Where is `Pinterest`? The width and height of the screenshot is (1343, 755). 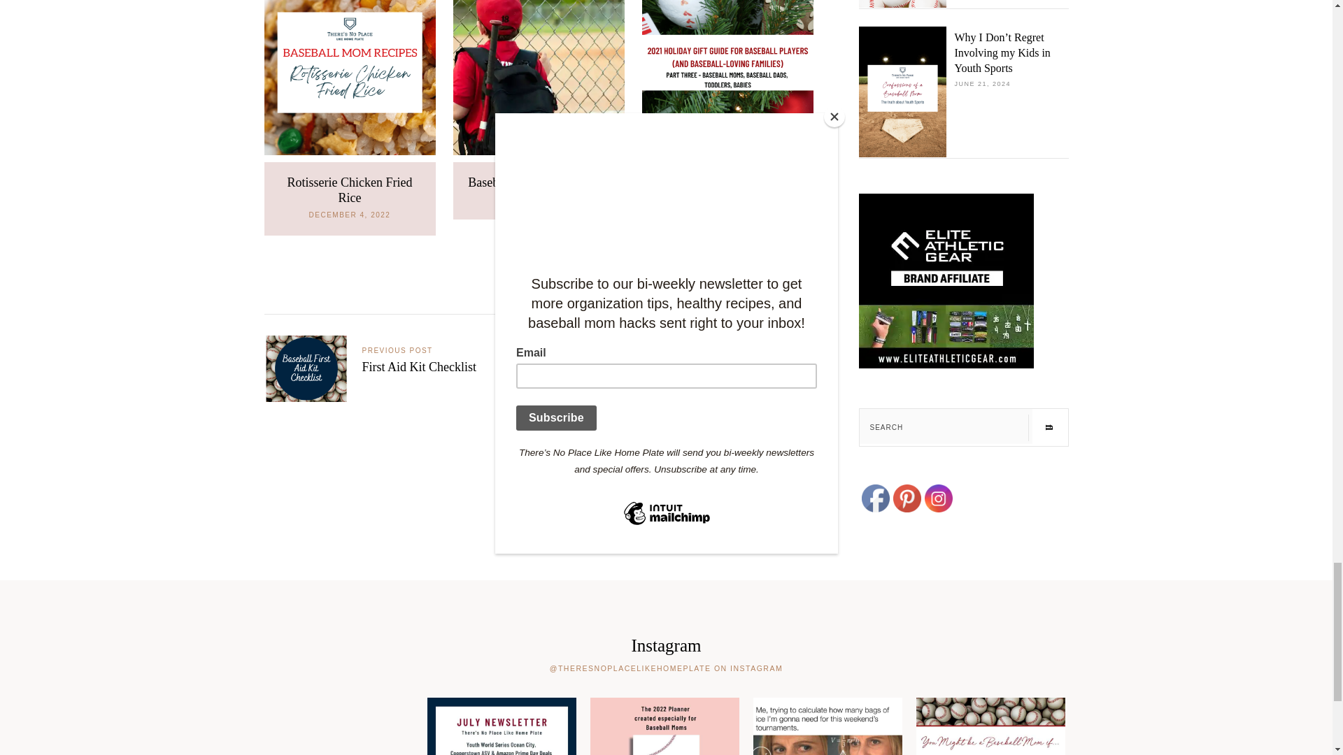
Pinterest is located at coordinates (907, 498).